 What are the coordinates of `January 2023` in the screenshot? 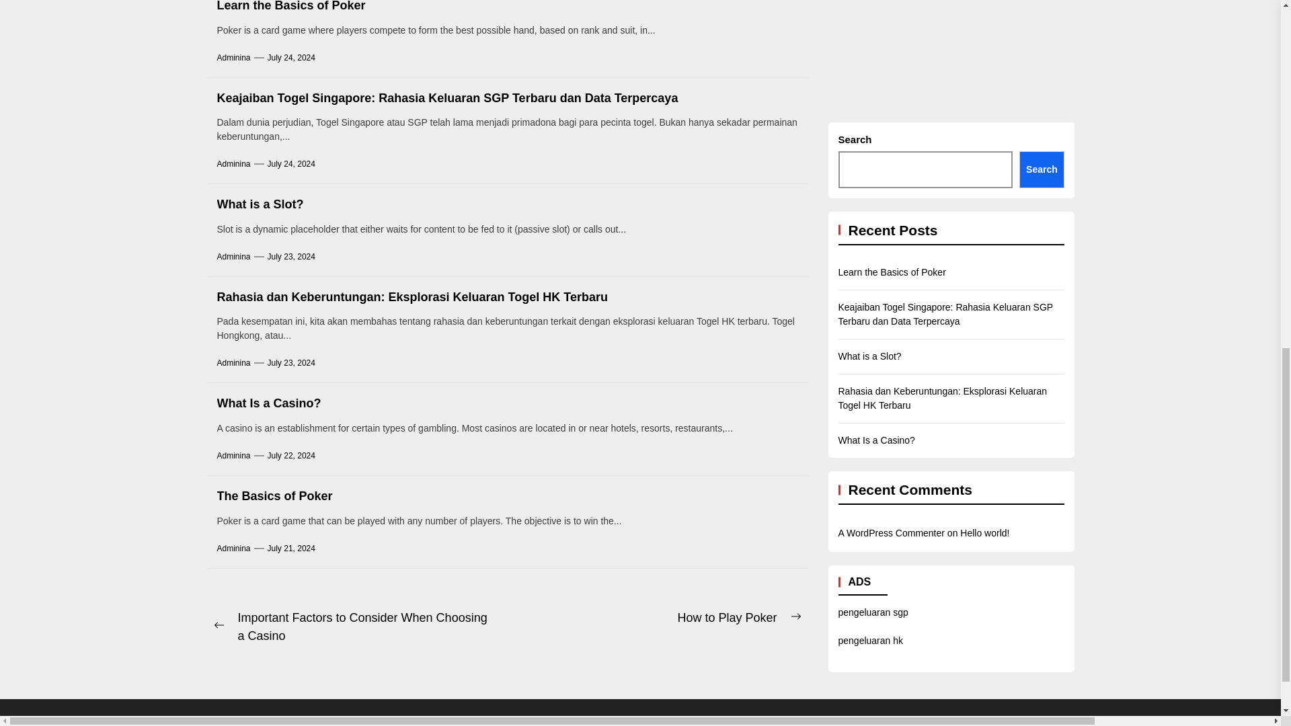 It's located at (1256, 1).